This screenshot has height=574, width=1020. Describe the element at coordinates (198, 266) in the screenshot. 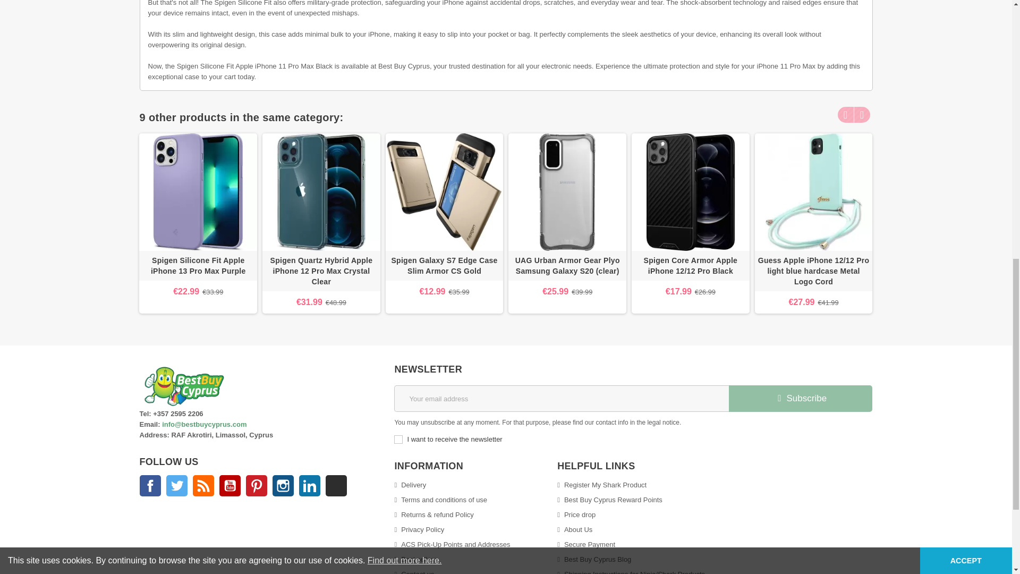

I see `Spigen Silicone Fit Apple iPhone 13 Pro Max Purple` at that location.